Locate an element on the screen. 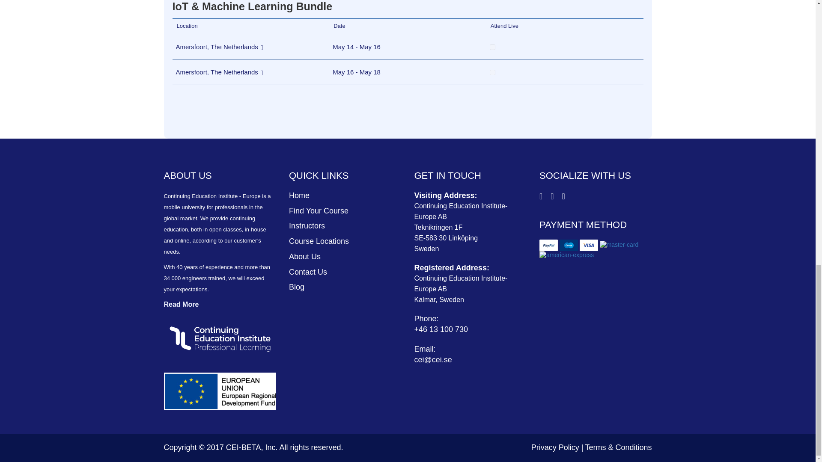  About Us is located at coordinates (305, 257).